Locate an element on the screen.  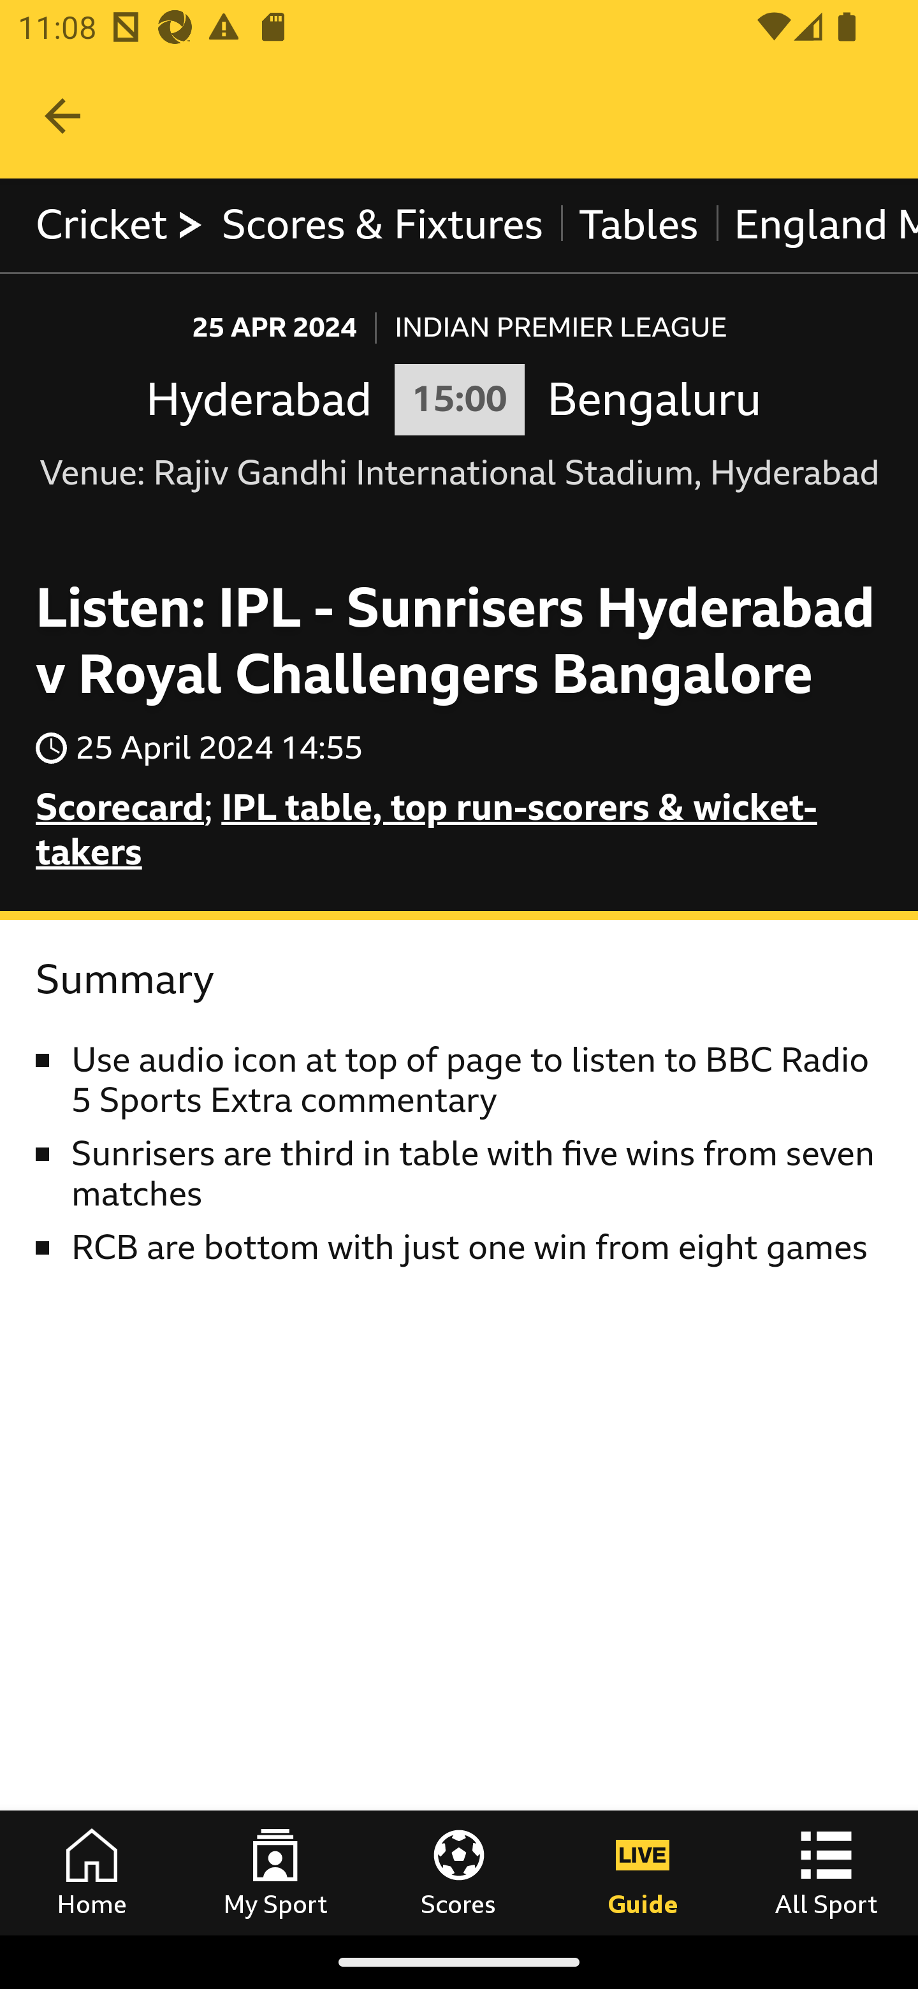
All Sport is located at coordinates (826, 1872).